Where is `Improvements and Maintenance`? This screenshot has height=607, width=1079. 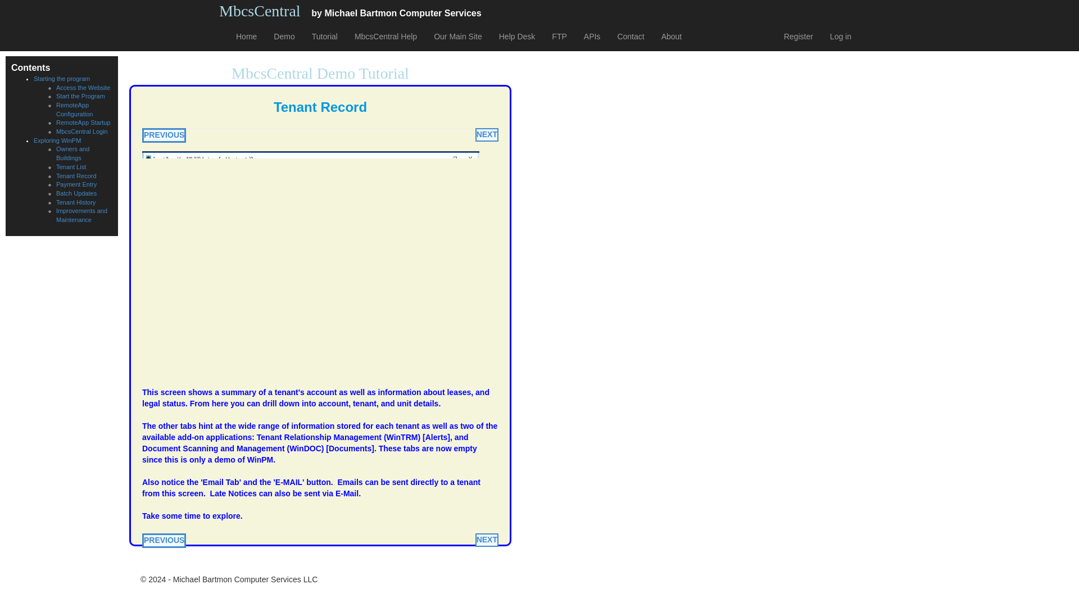 Improvements and Maintenance is located at coordinates (81, 215).